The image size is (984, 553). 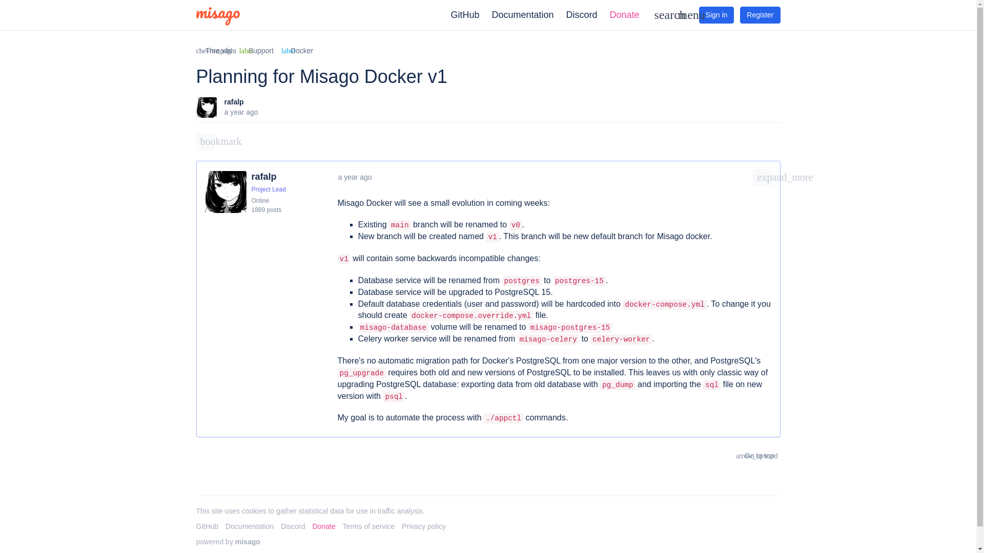 What do you see at coordinates (256, 51) in the screenshot?
I see `Open menu` at bounding box center [256, 51].